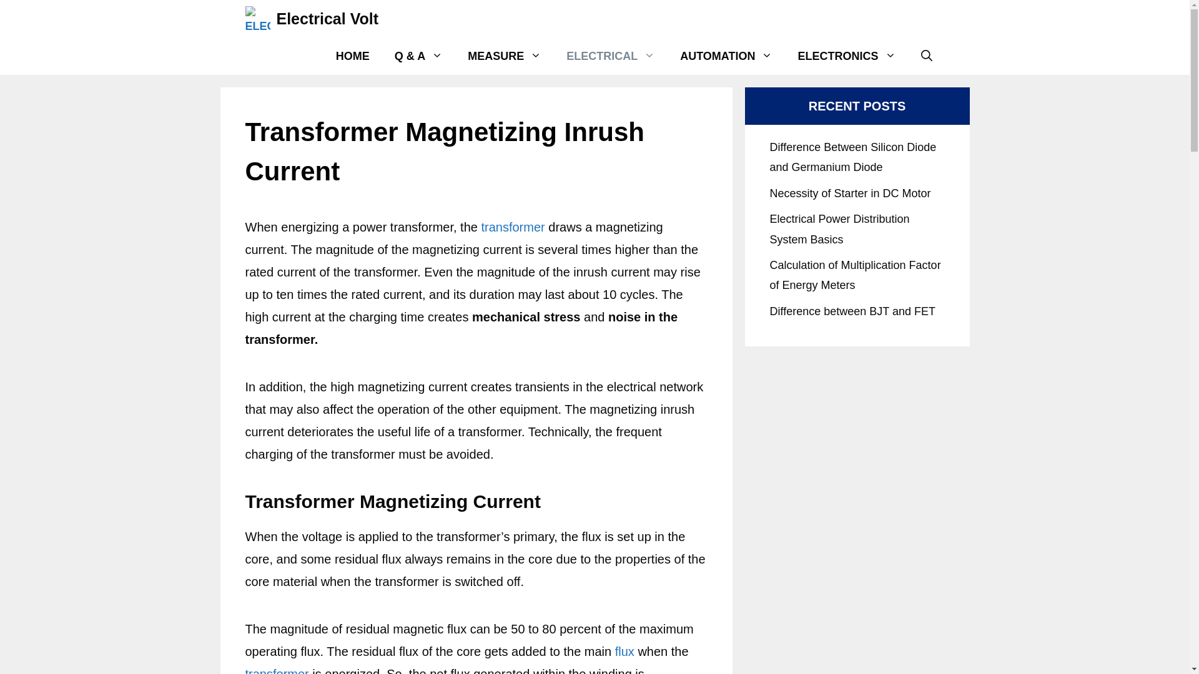 This screenshot has width=1199, height=674. I want to click on Electrical Volt, so click(257, 19).